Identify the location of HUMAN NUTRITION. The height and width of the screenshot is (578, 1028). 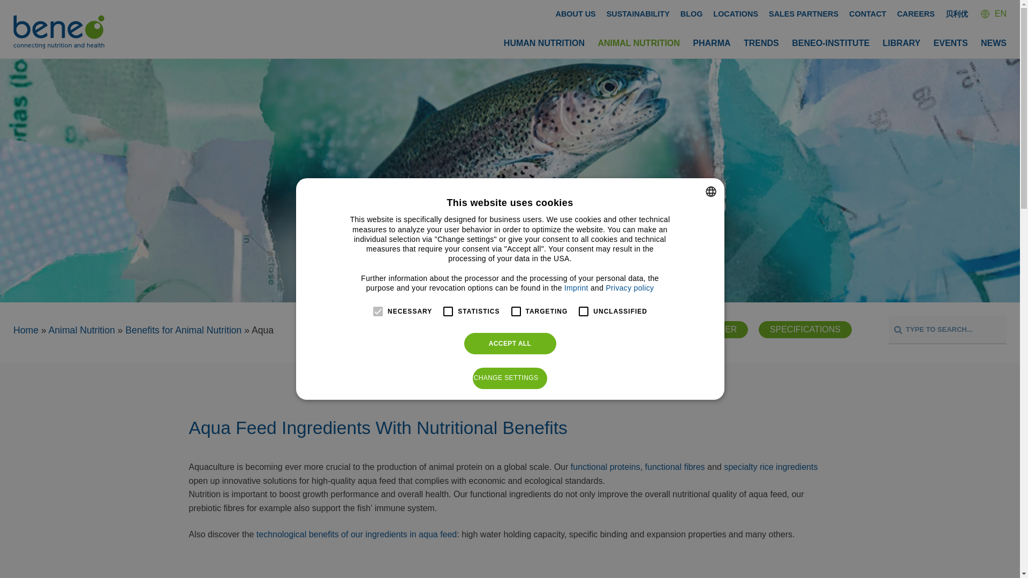
(544, 43).